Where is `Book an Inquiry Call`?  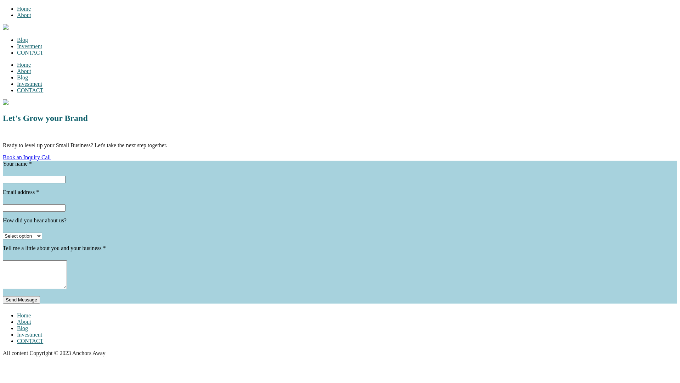
Book an Inquiry Call is located at coordinates (27, 157).